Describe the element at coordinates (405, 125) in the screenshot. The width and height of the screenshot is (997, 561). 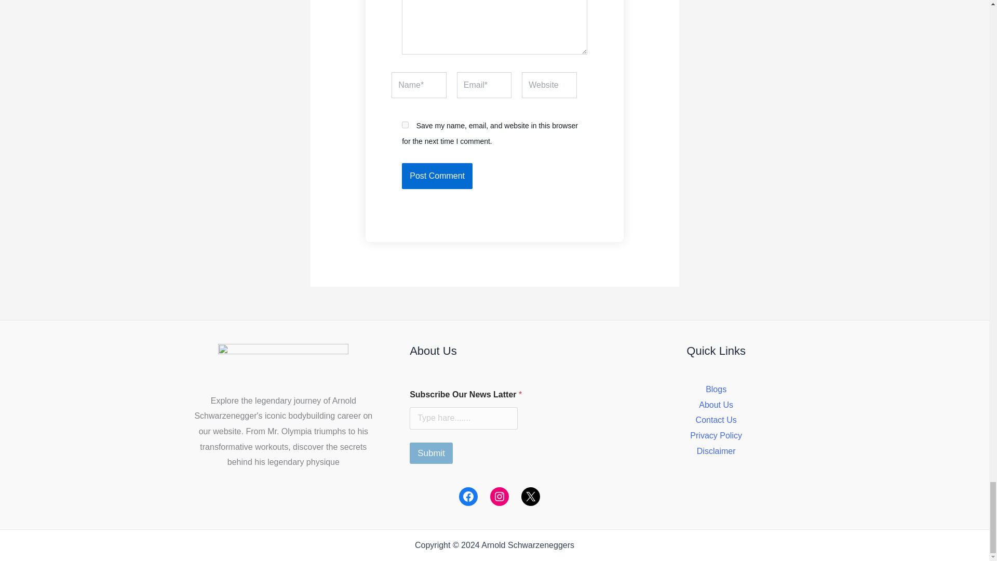
I see `yes` at that location.